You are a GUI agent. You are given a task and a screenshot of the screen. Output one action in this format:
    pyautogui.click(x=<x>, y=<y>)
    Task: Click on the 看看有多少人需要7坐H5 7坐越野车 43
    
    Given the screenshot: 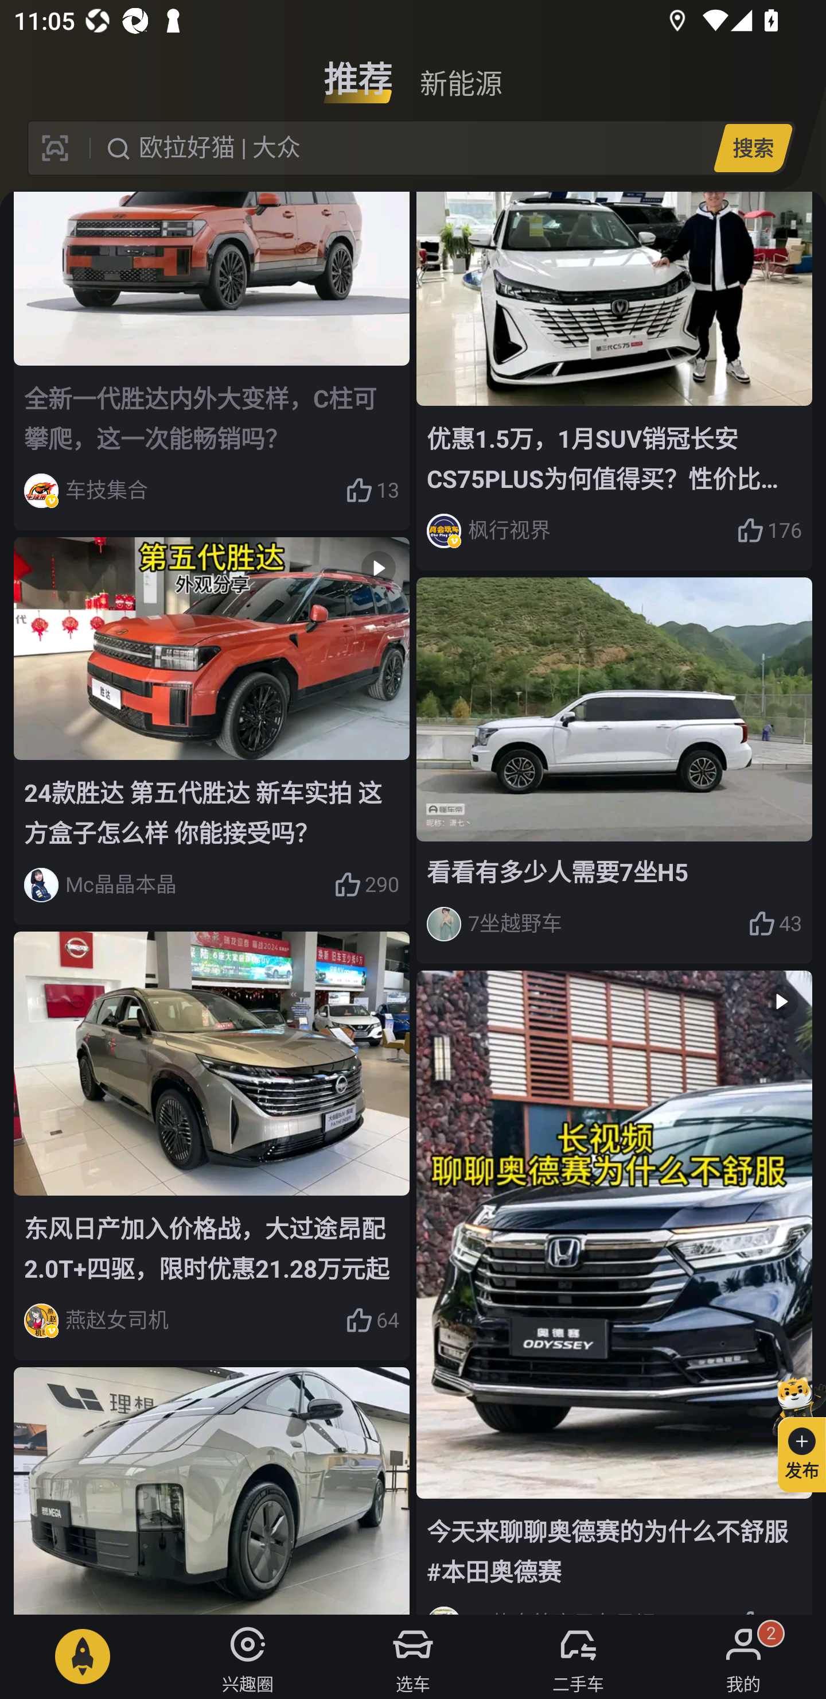 What is the action you would take?
    pyautogui.click(x=614, y=770)
    